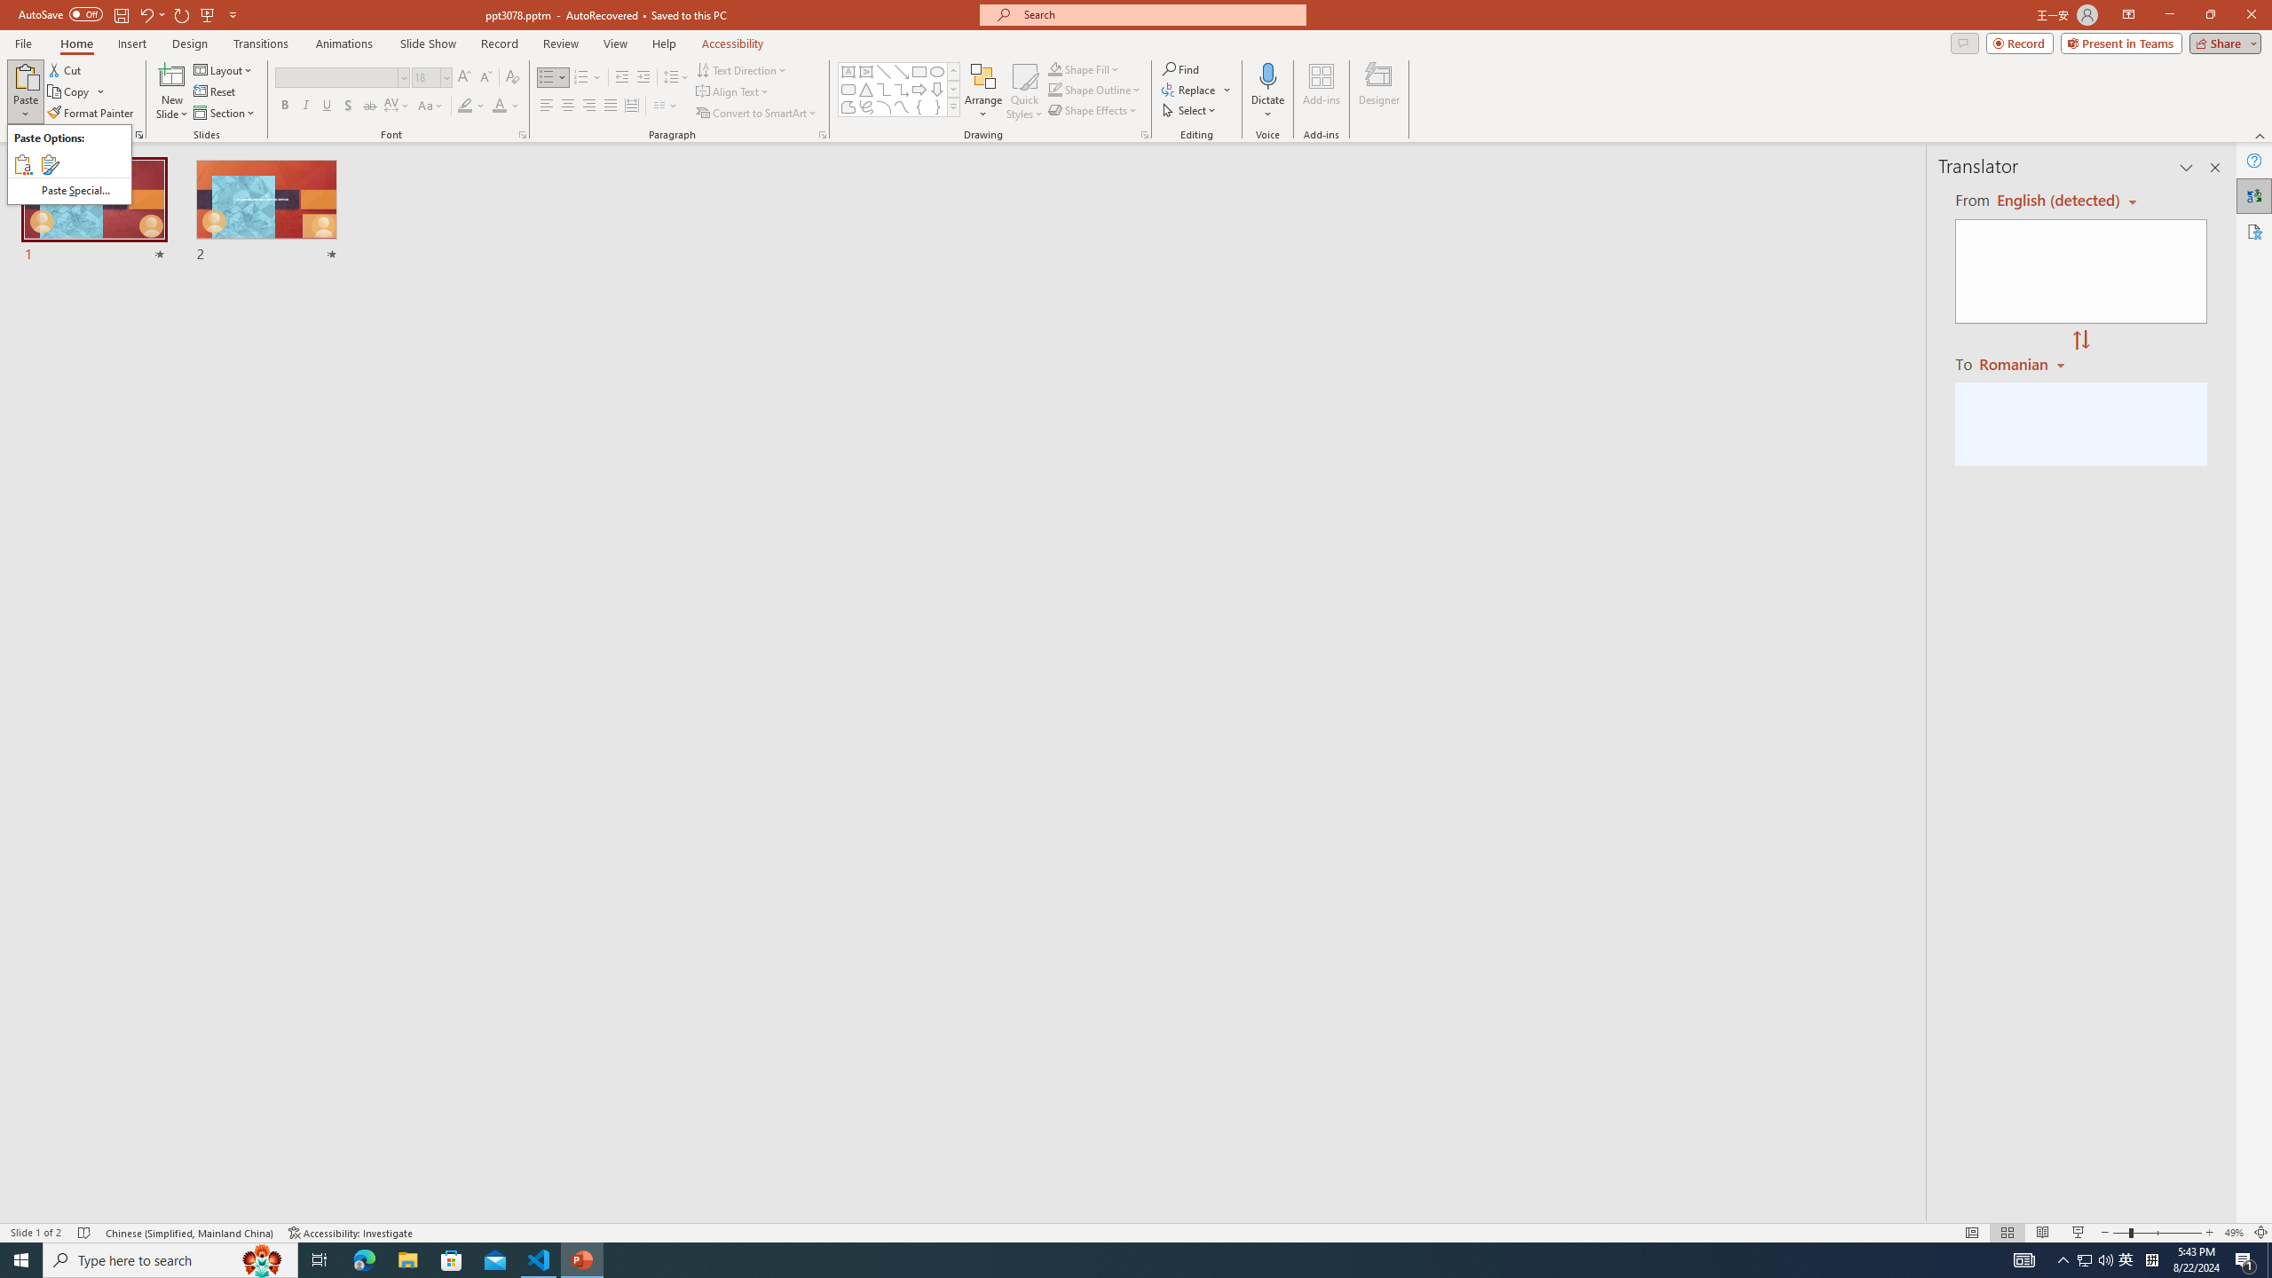 This screenshot has width=2272, height=1278. What do you see at coordinates (348, 106) in the screenshot?
I see `Shadow` at bounding box center [348, 106].